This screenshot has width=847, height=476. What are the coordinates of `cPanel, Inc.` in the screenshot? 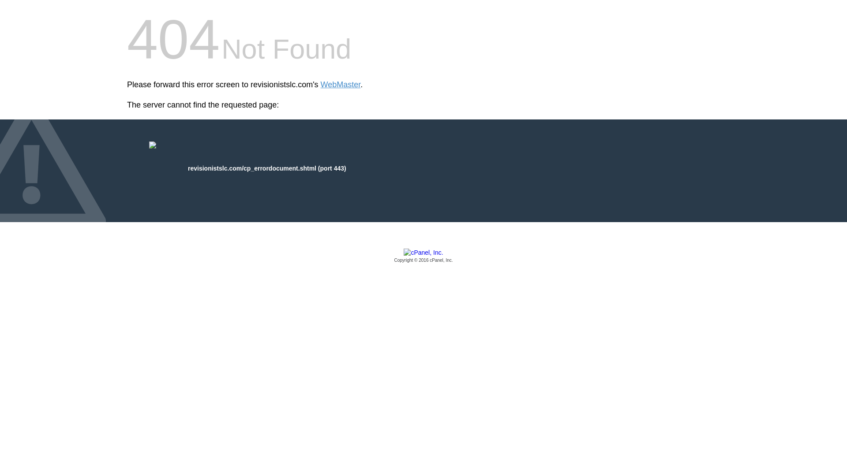 It's located at (423, 256).